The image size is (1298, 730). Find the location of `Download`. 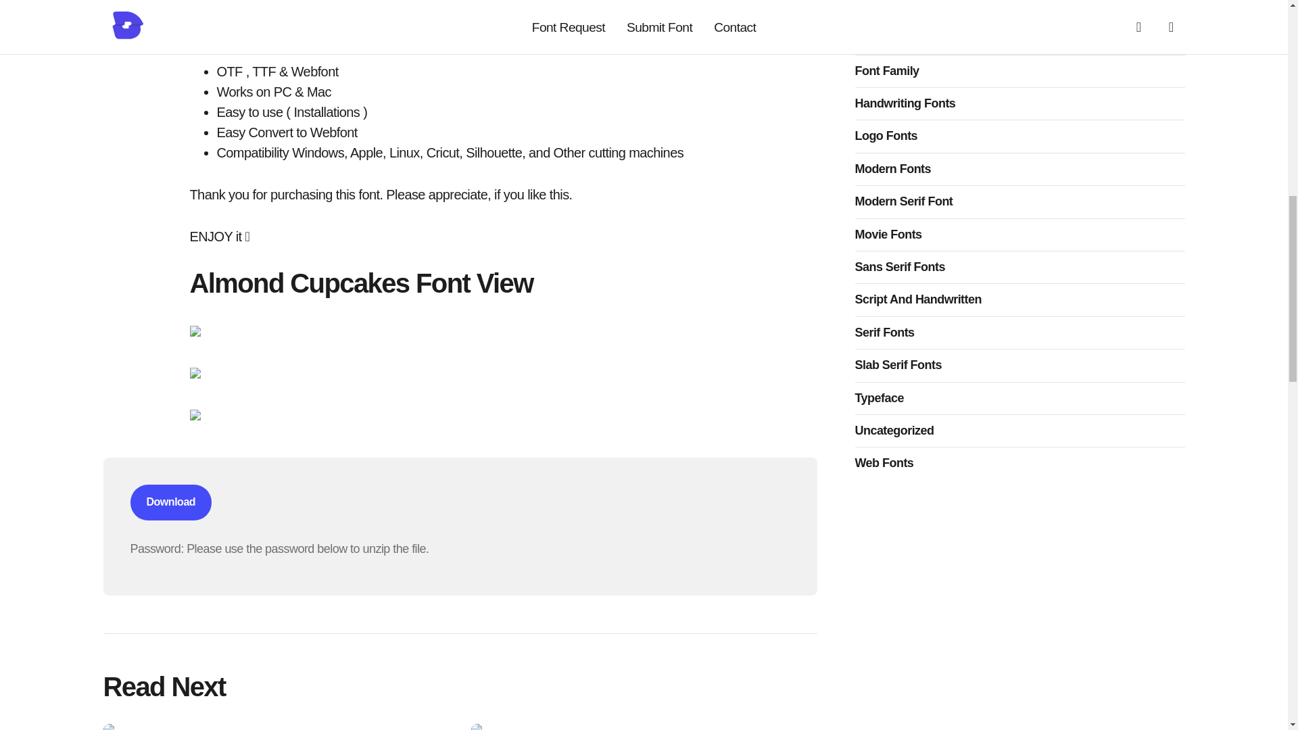

Download is located at coordinates (170, 502).